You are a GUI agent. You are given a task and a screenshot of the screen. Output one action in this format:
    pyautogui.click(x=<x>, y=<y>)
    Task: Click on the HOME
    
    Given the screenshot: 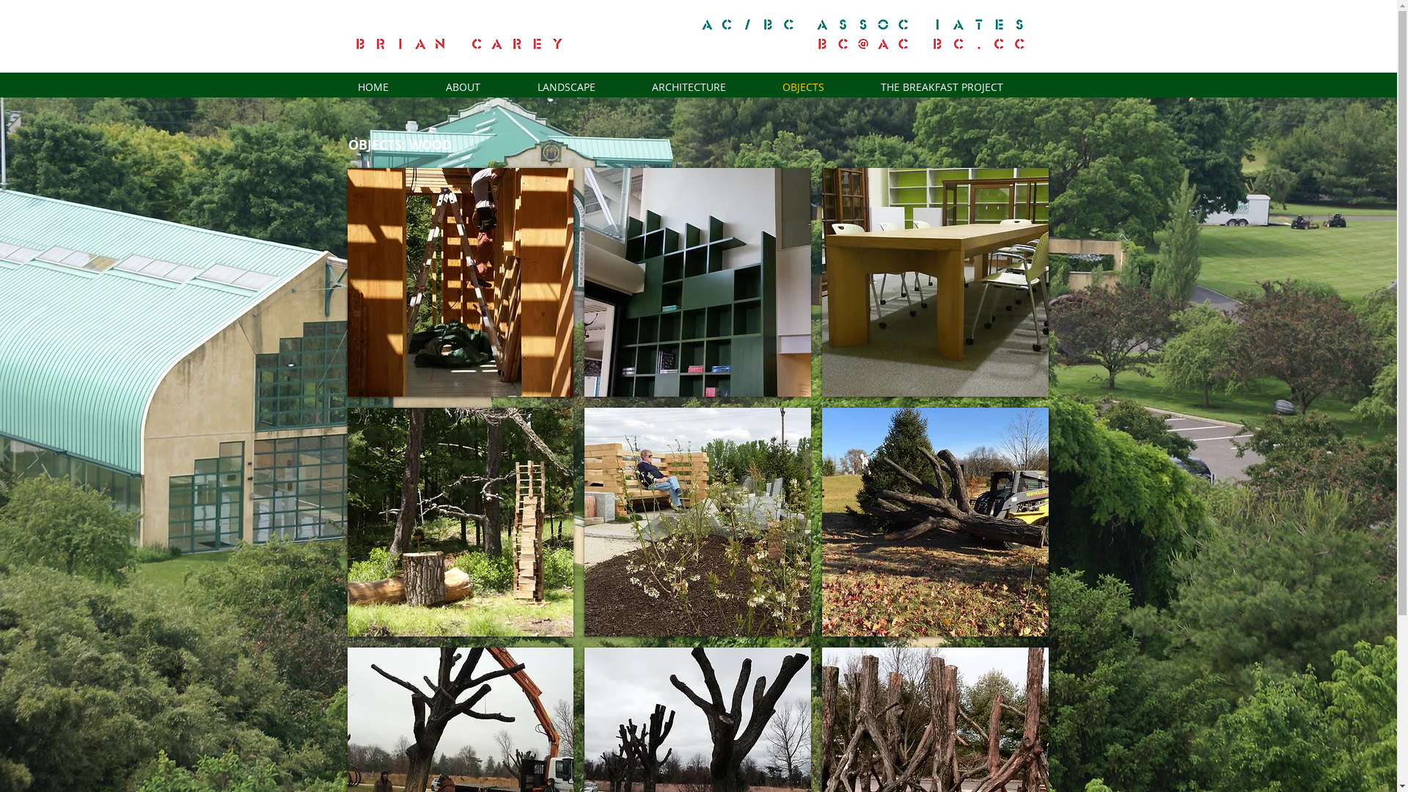 What is the action you would take?
    pyautogui.click(x=390, y=87)
    